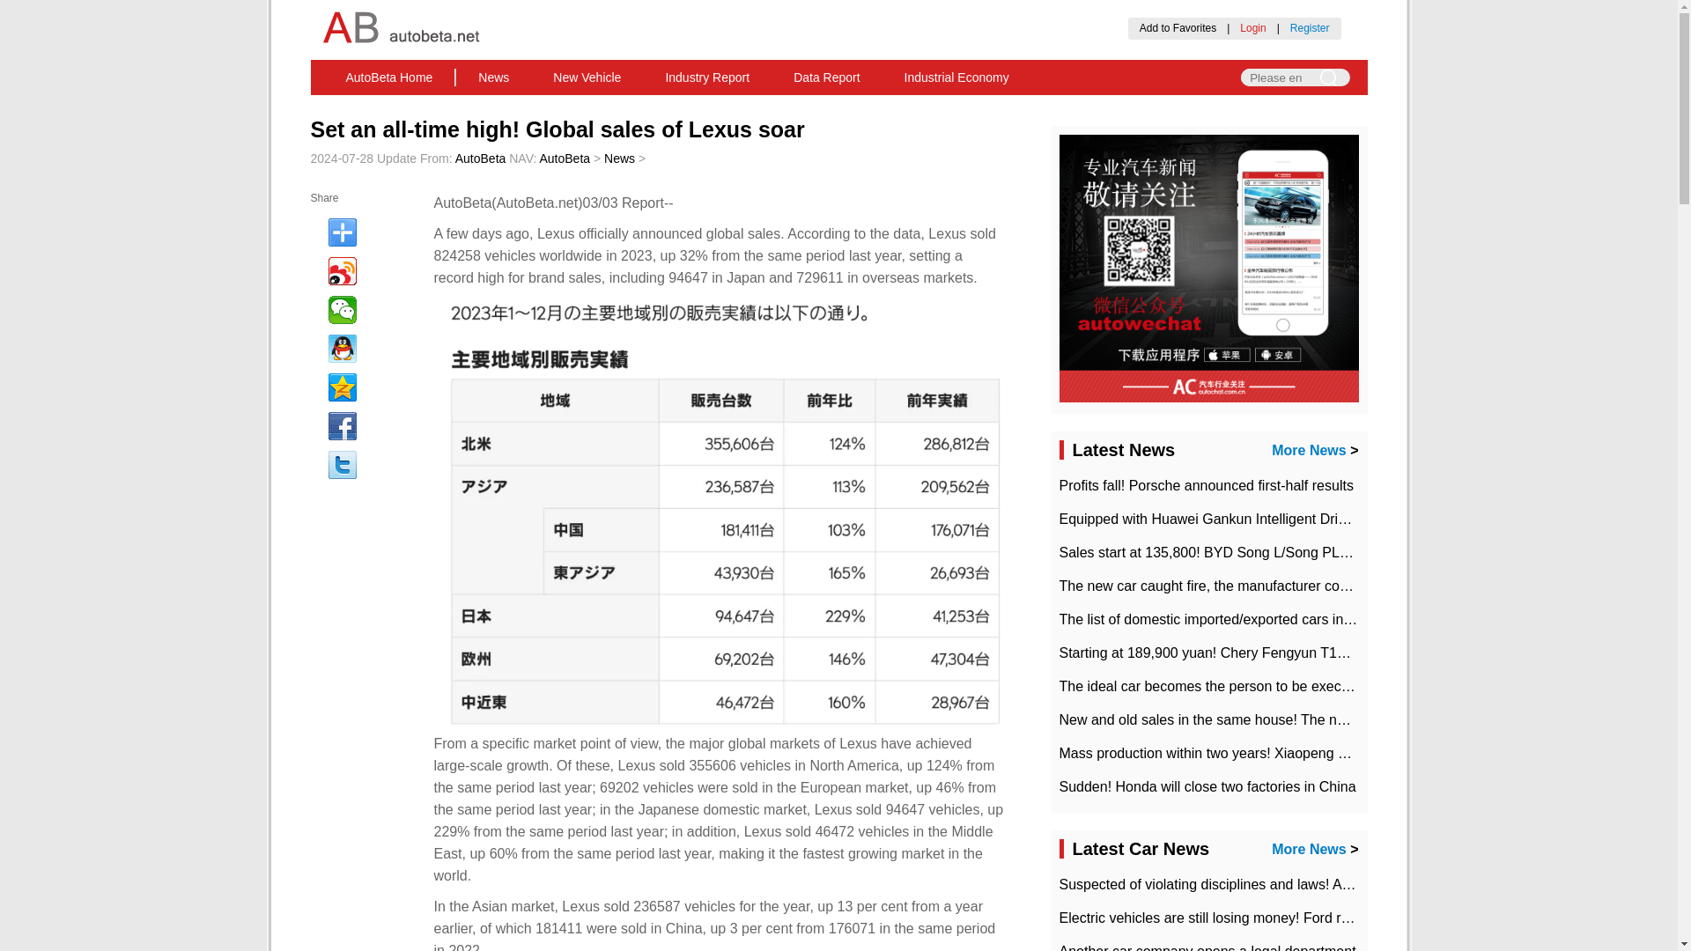  What do you see at coordinates (826, 77) in the screenshot?
I see `Data Report` at bounding box center [826, 77].